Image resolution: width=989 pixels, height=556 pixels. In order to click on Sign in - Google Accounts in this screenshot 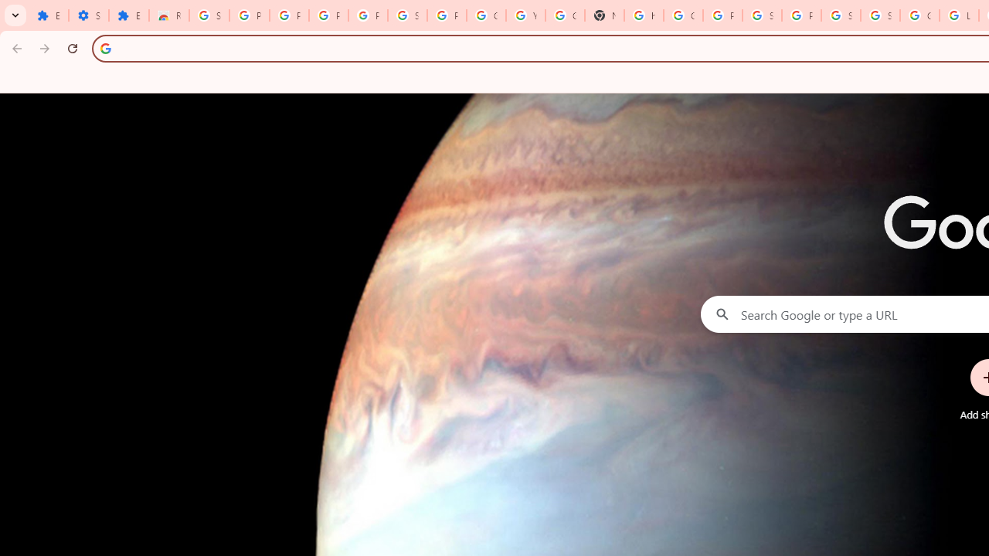, I will do `click(406, 15)`.